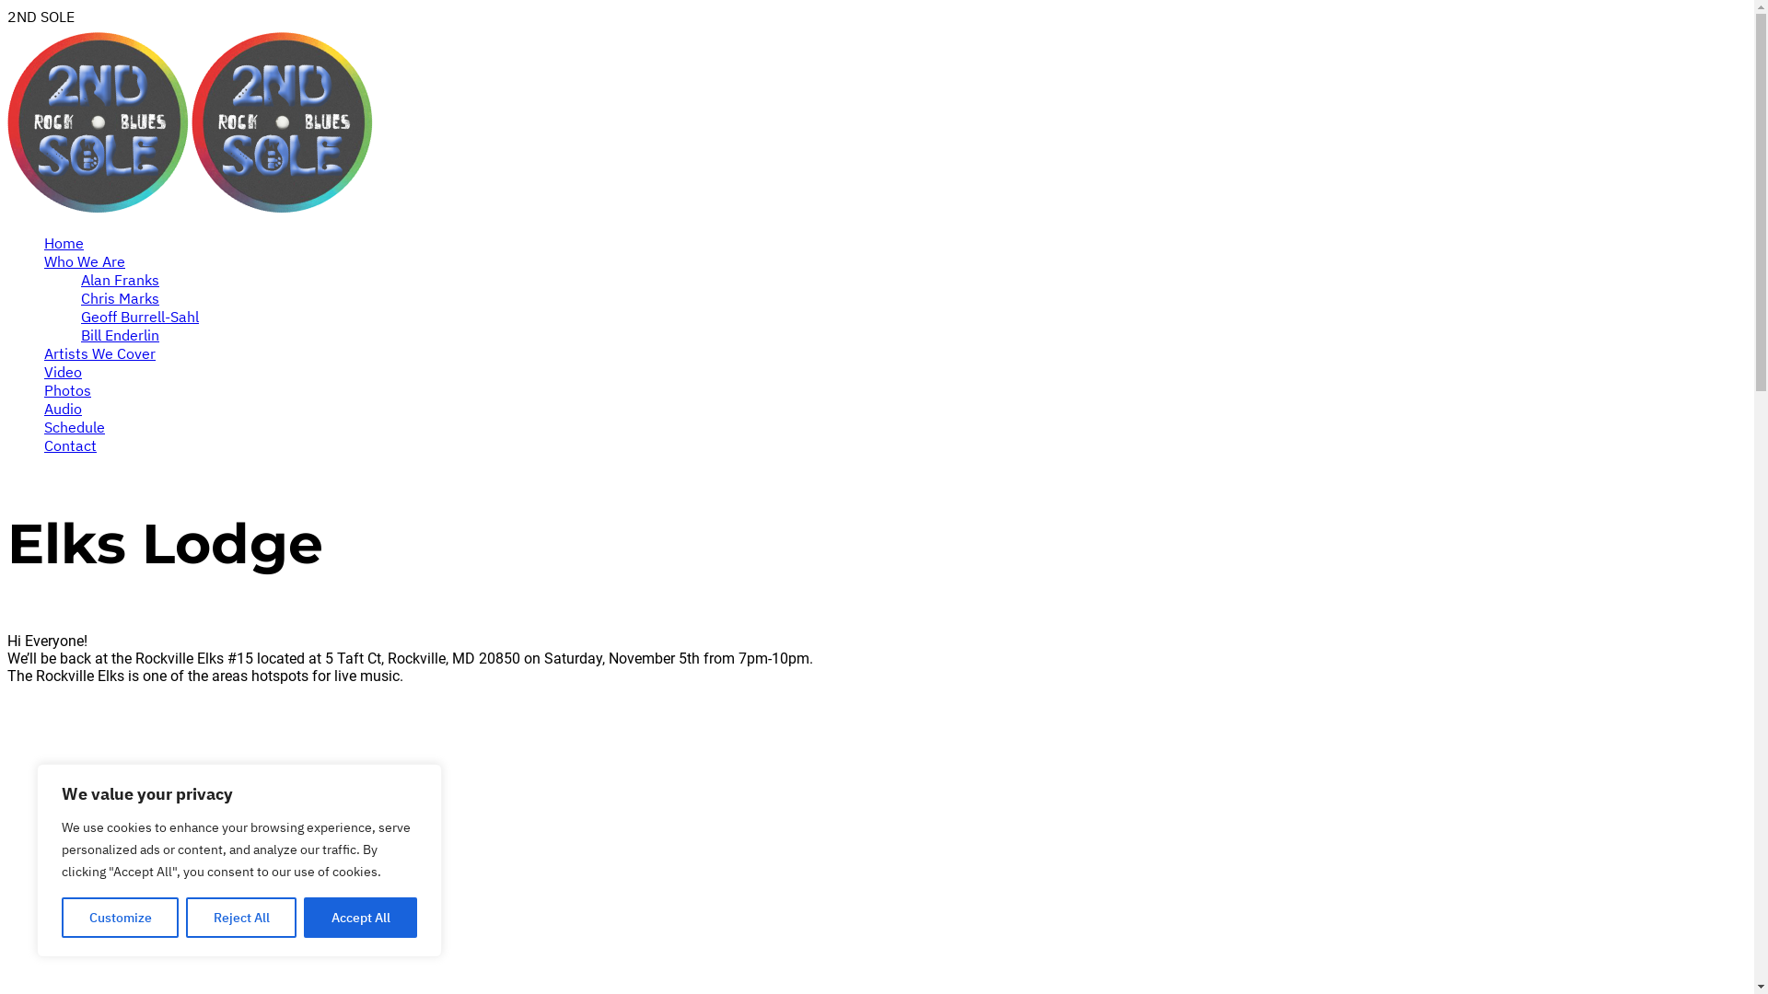  What do you see at coordinates (75, 427) in the screenshot?
I see `Schedule` at bounding box center [75, 427].